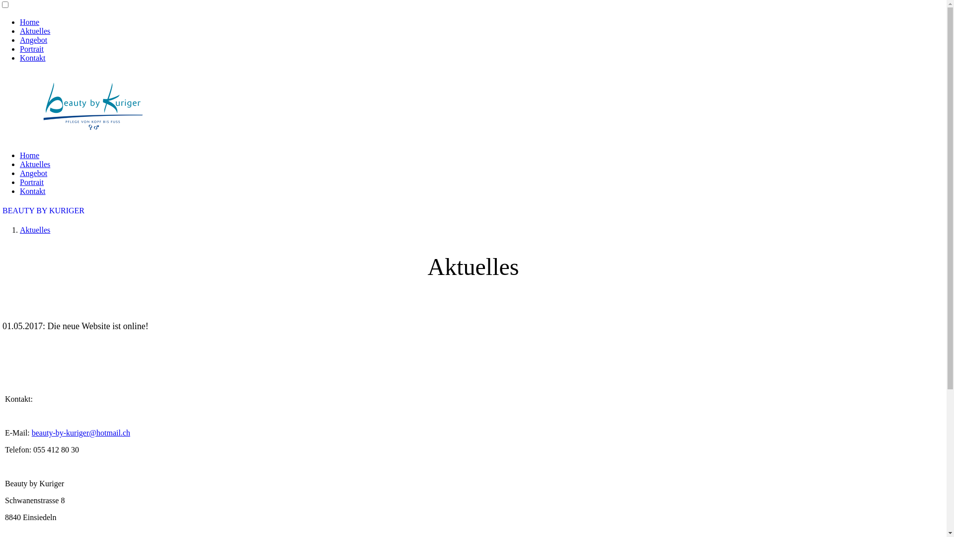 This screenshot has height=537, width=954. I want to click on Aktuelles, so click(35, 230).